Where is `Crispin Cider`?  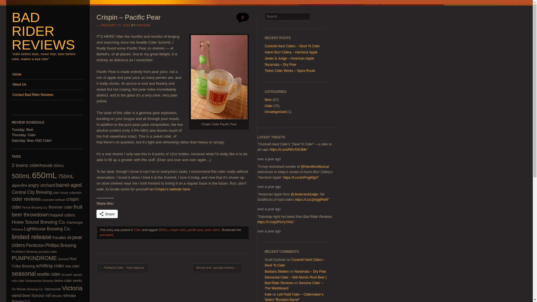 Crispin Cider is located at coordinates (169, 189).